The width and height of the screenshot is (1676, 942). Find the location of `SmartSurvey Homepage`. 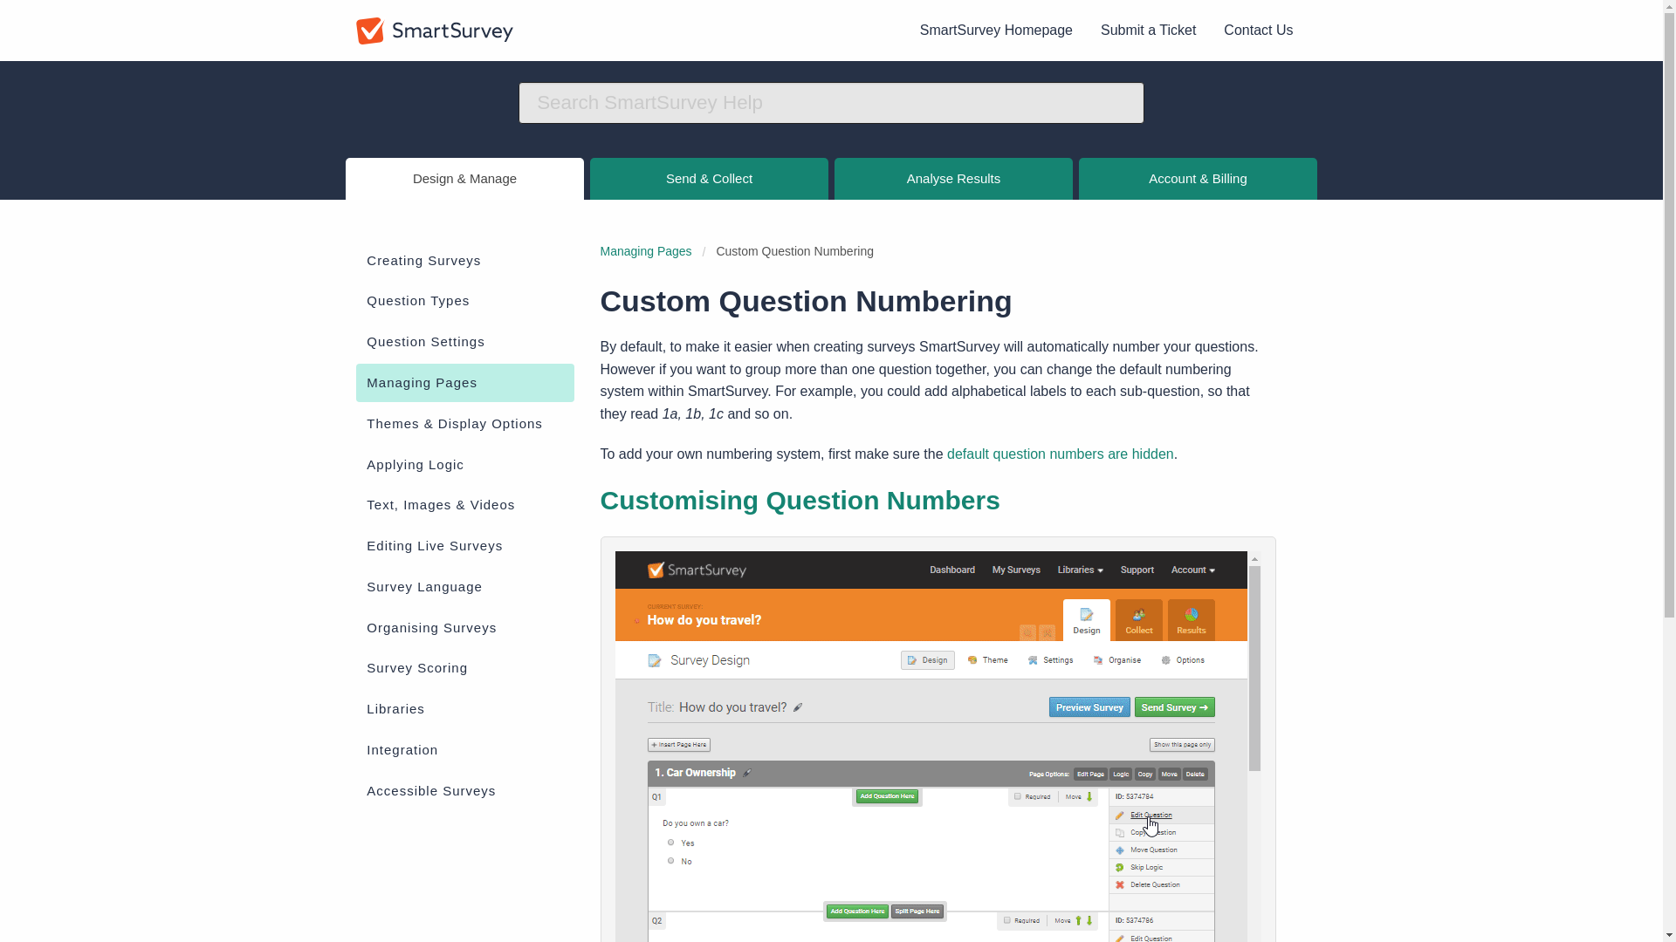

SmartSurvey Homepage is located at coordinates (996, 31).